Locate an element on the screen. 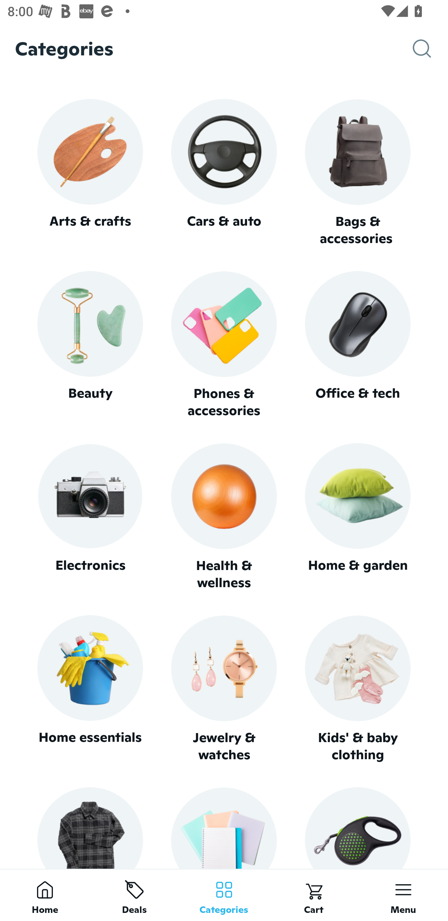 The width and height of the screenshot is (448, 921). Cars & auto is located at coordinates (224, 172).